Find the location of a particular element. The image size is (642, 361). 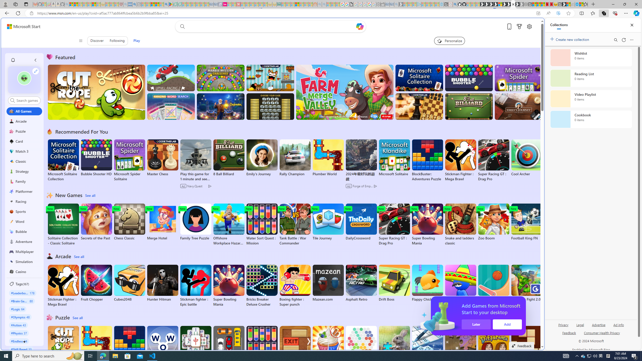

Chess Classic is located at coordinates (129, 222).